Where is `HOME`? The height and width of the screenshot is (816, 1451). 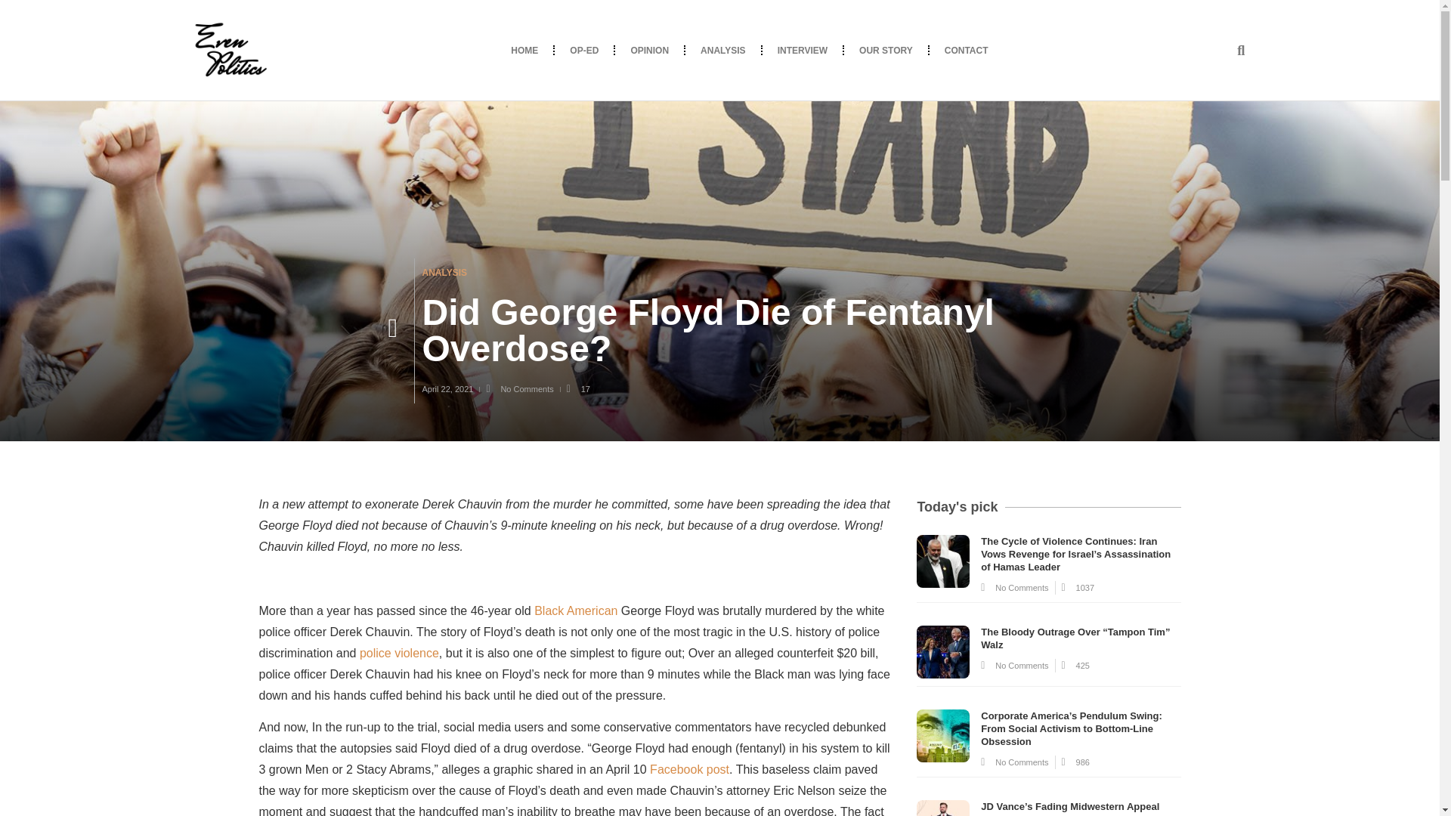
HOME is located at coordinates (524, 50).